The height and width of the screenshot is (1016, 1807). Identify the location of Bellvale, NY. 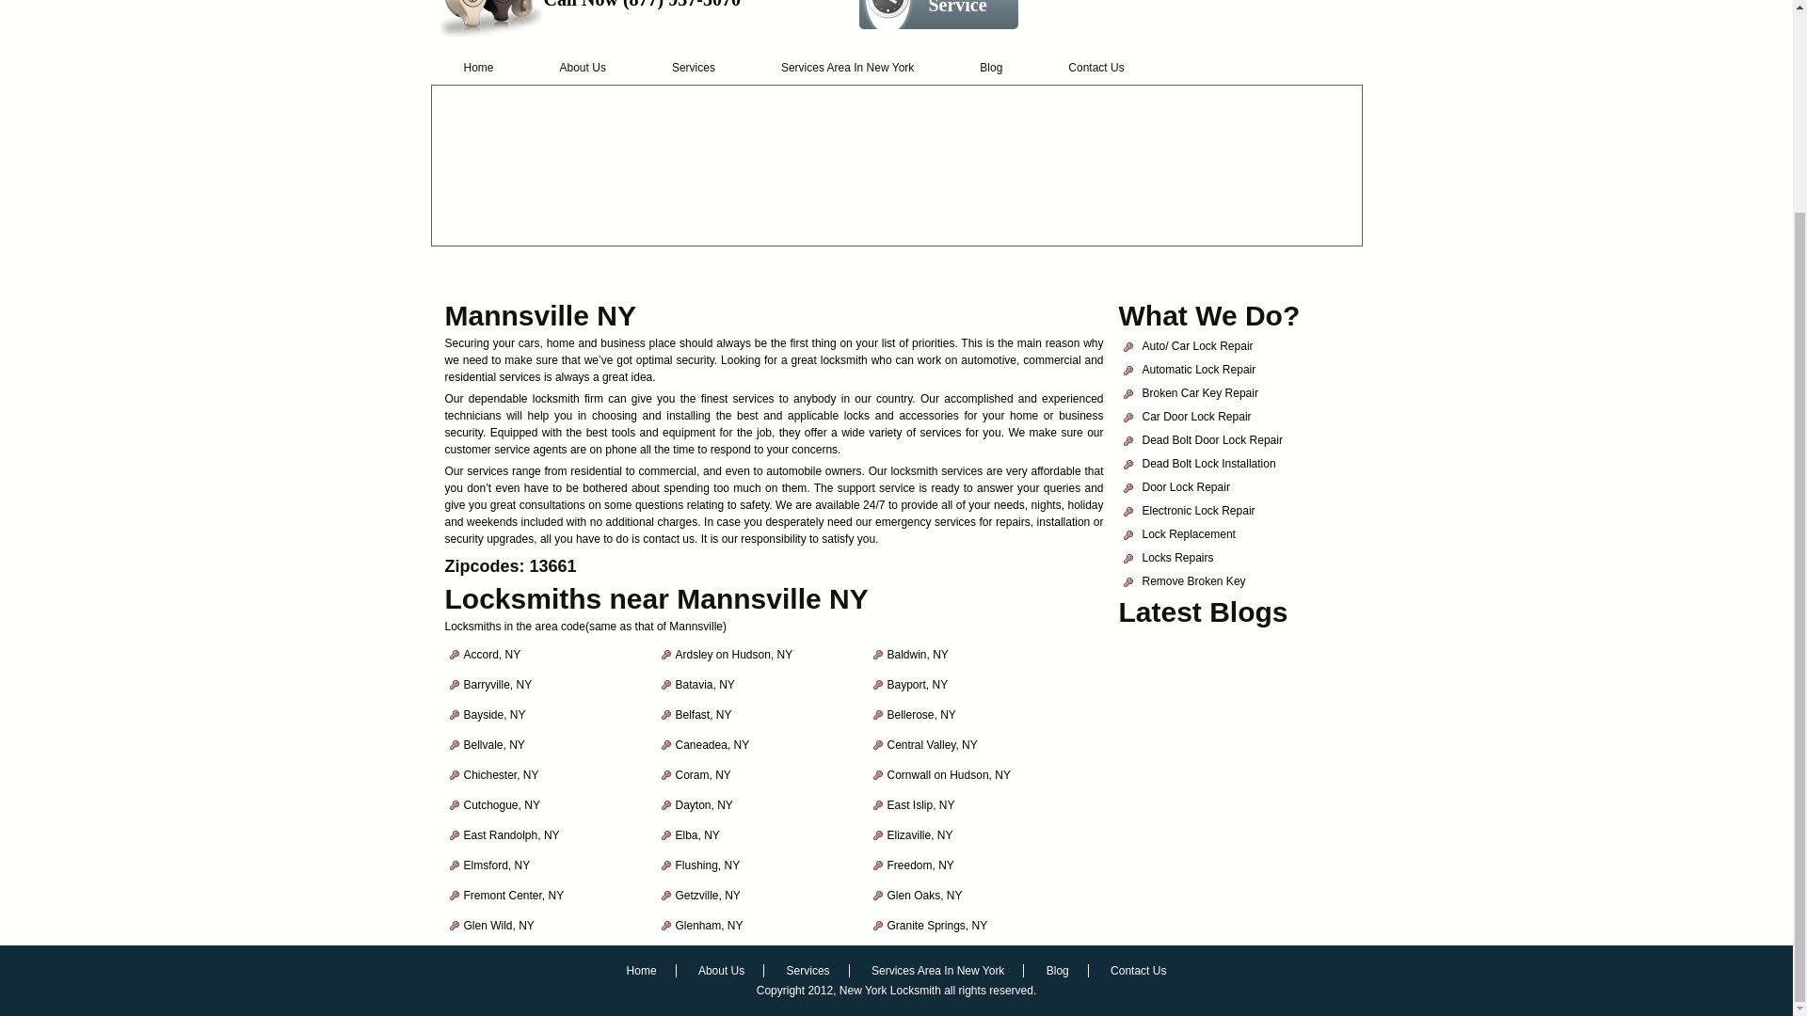
(493, 745).